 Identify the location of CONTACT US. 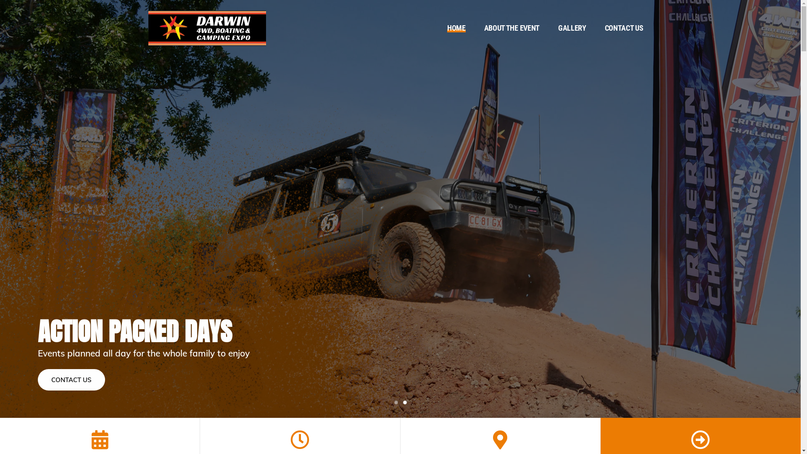
(624, 28).